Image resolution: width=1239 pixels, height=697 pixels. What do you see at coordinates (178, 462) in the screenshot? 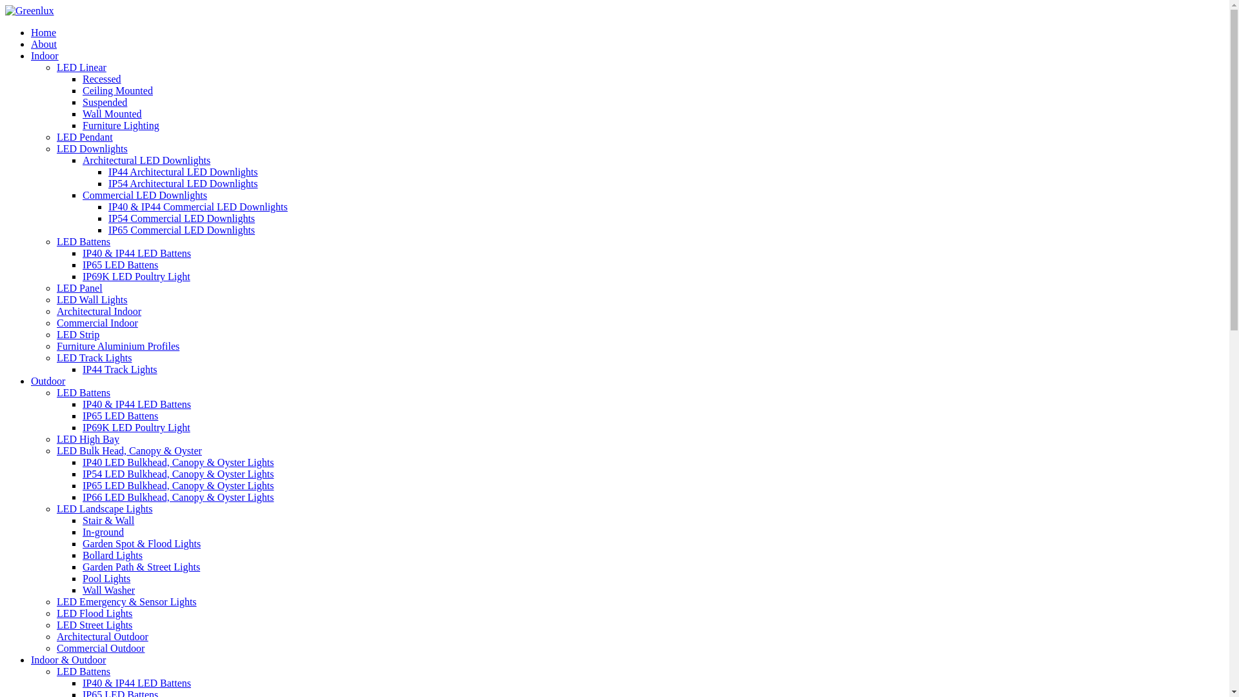
I see `IP40 LED Bulkhead, Canopy & Oyster Lights` at bounding box center [178, 462].